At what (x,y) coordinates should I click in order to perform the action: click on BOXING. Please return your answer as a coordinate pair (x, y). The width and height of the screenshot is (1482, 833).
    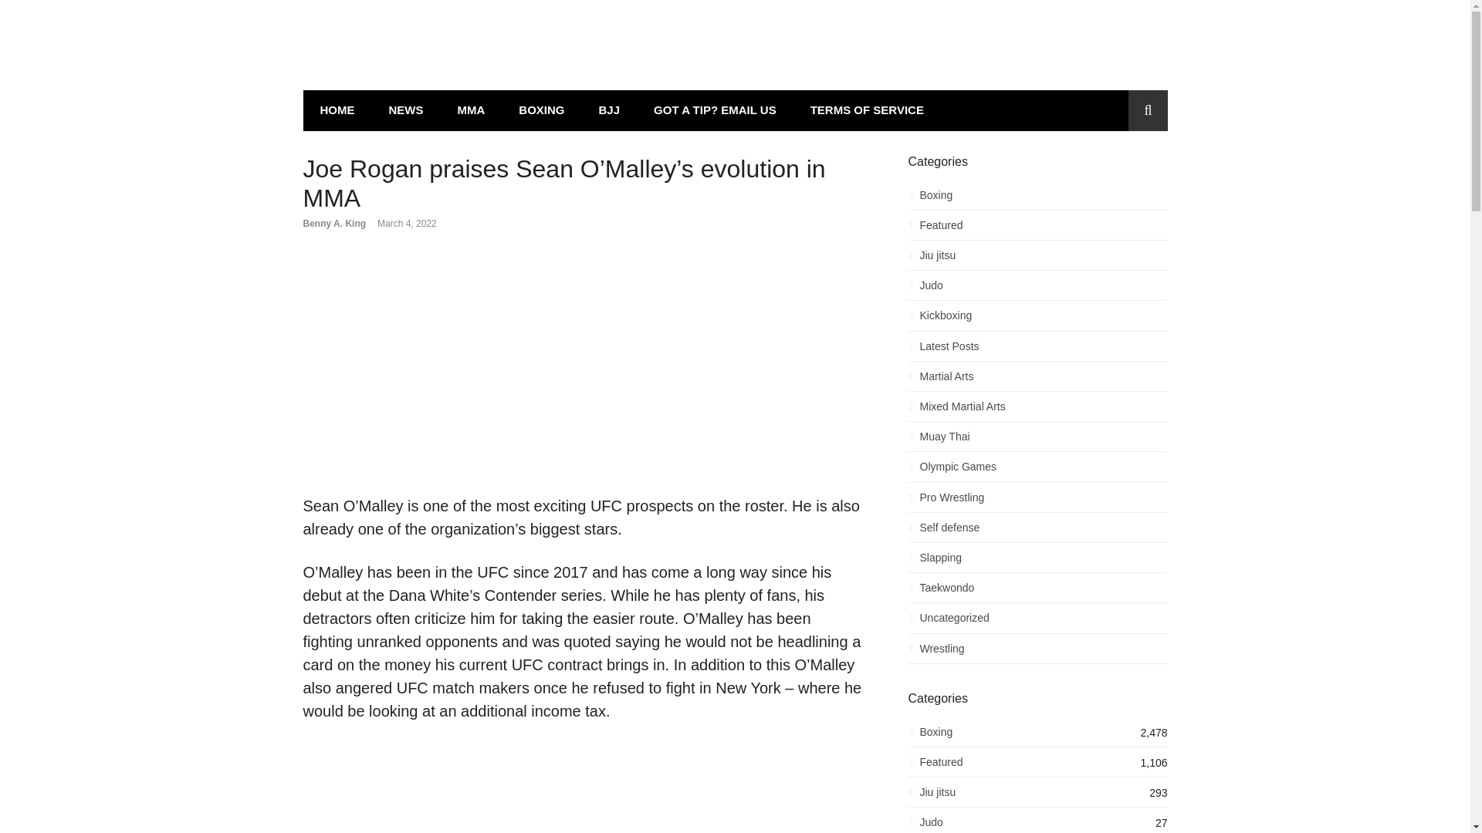
    Looking at the image, I should click on (541, 110).